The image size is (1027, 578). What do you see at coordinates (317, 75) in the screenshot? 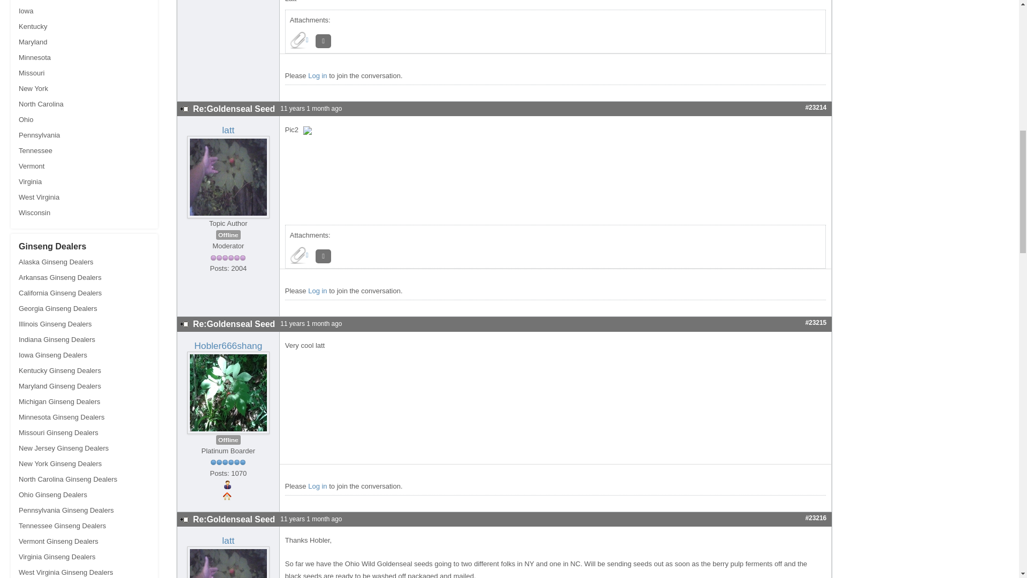
I see `Log in` at bounding box center [317, 75].